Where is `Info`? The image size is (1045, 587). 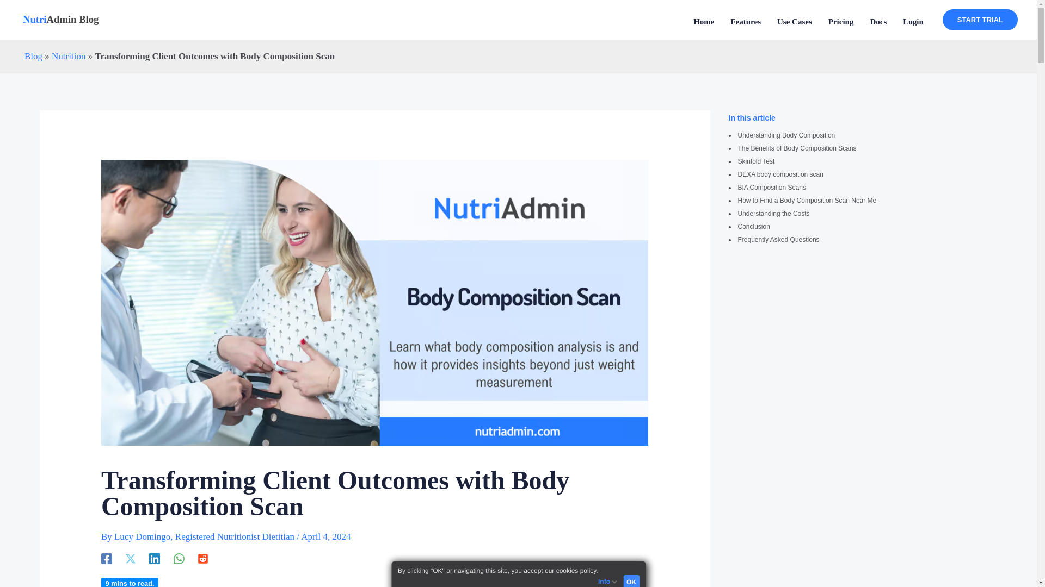
Info is located at coordinates (610, 580).